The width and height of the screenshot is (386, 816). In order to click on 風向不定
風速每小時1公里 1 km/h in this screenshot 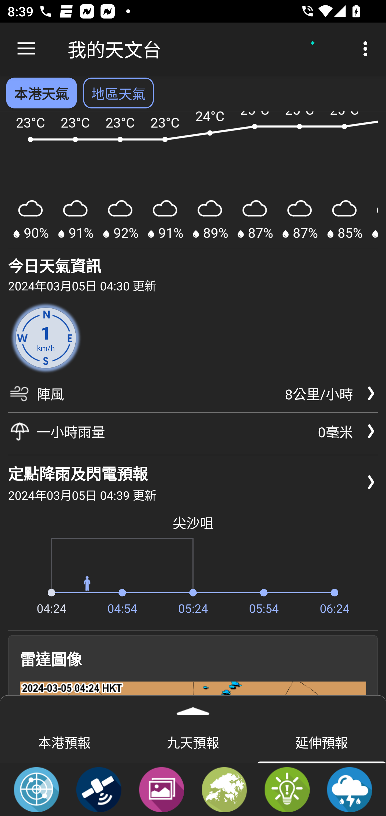, I will do `click(46, 338)`.